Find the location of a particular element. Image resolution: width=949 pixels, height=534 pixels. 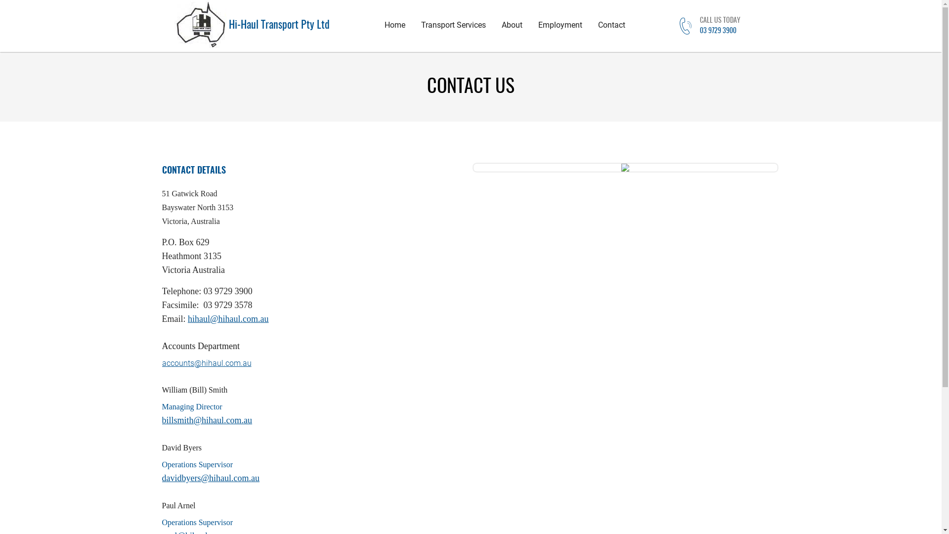

accounts@hihaul.com.au is located at coordinates (207, 363).